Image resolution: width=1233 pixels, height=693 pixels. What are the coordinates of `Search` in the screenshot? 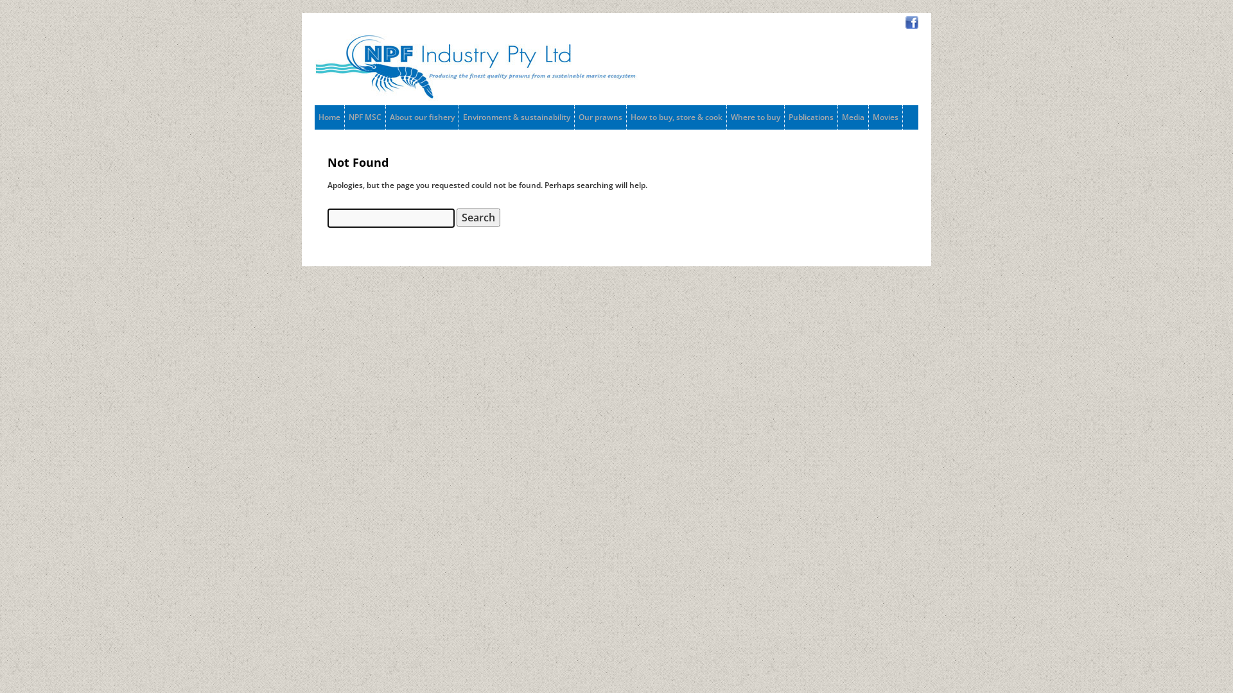 It's located at (478, 218).